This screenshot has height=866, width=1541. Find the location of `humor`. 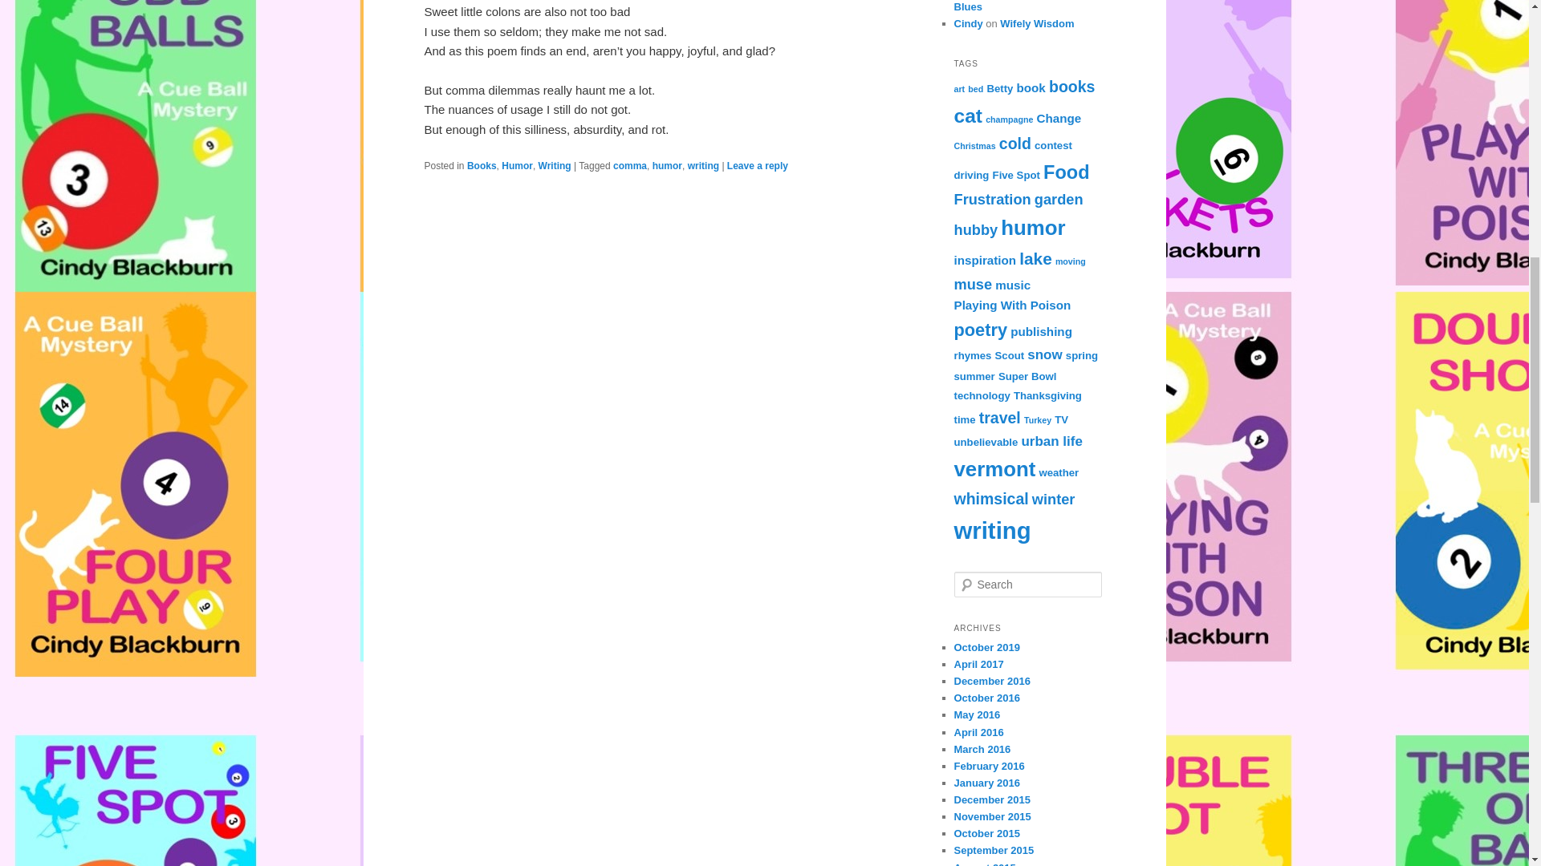

humor is located at coordinates (667, 165).